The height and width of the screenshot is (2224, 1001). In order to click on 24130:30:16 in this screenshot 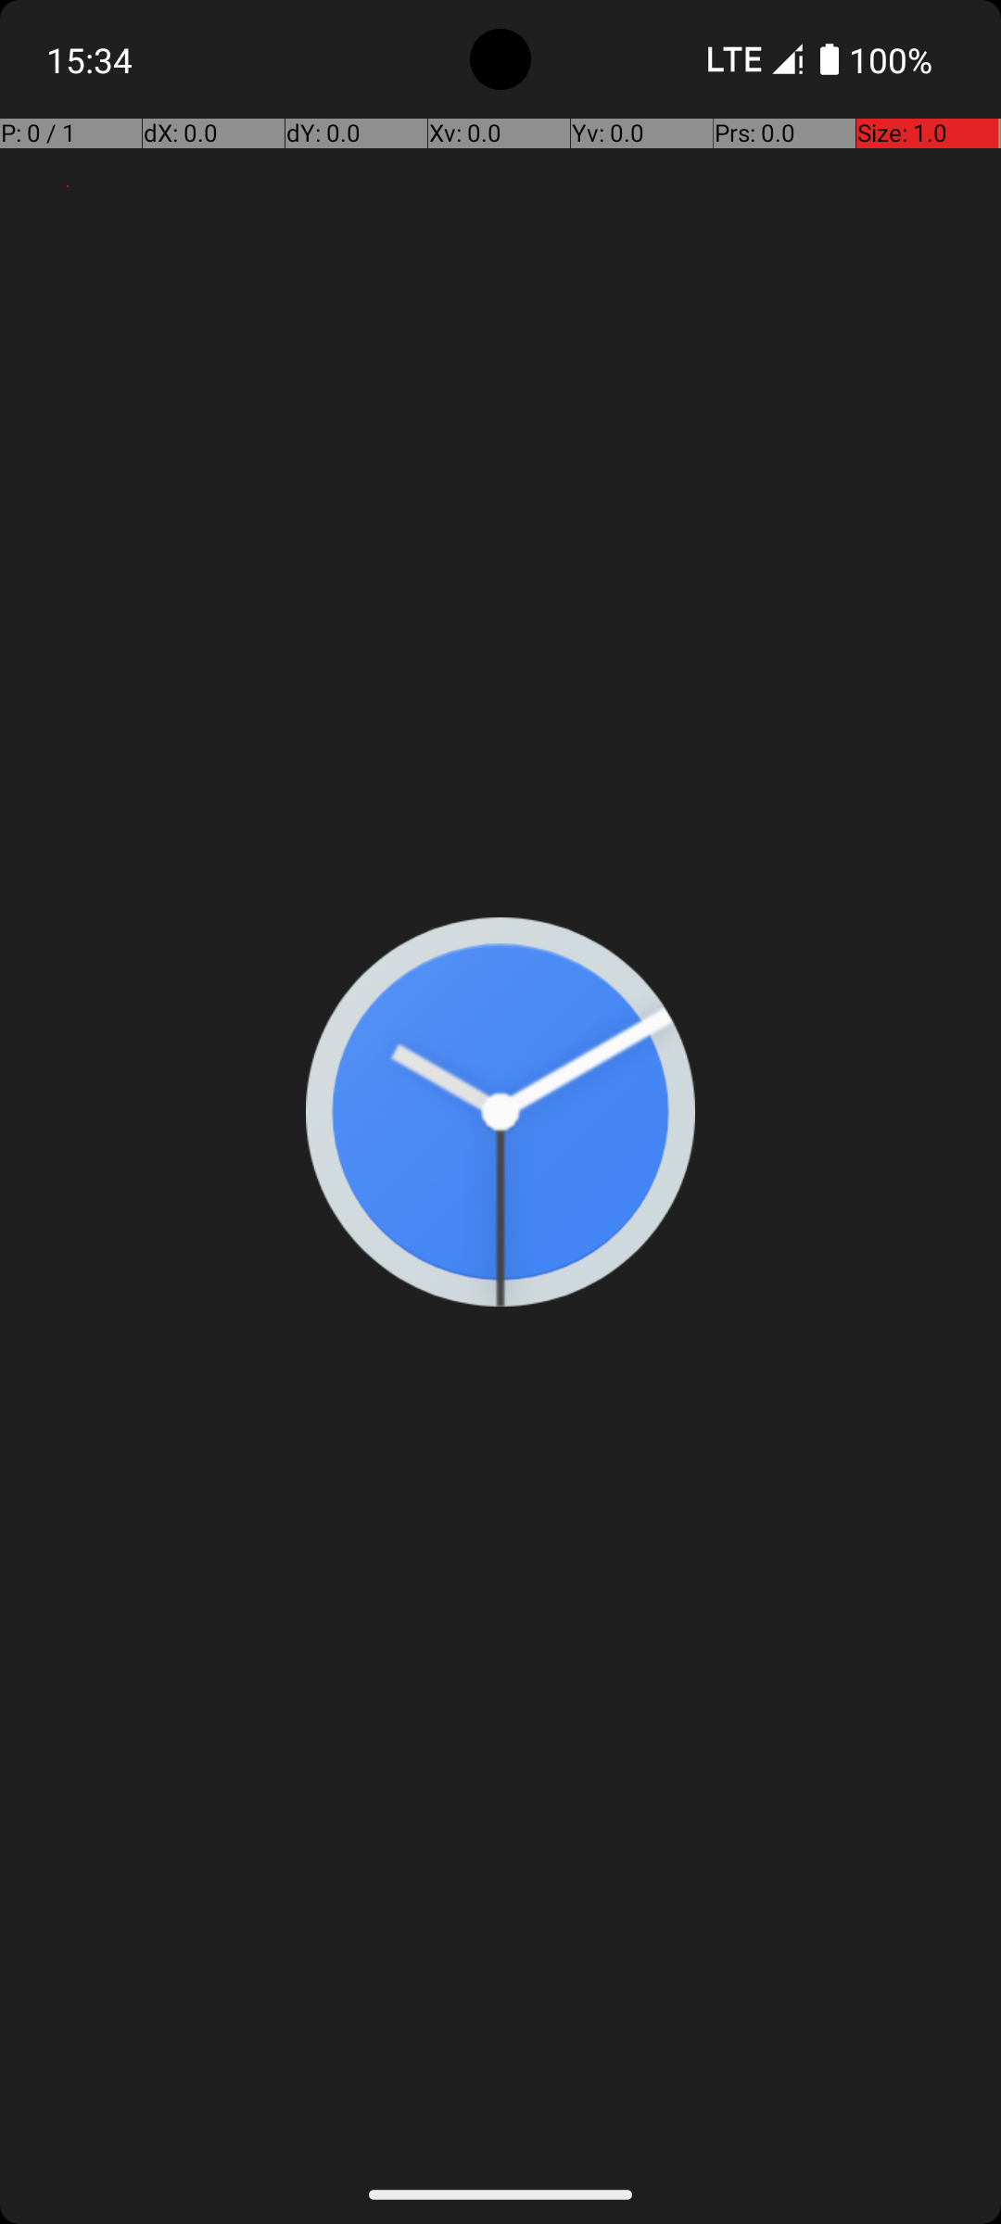, I will do `click(260, 300)`.